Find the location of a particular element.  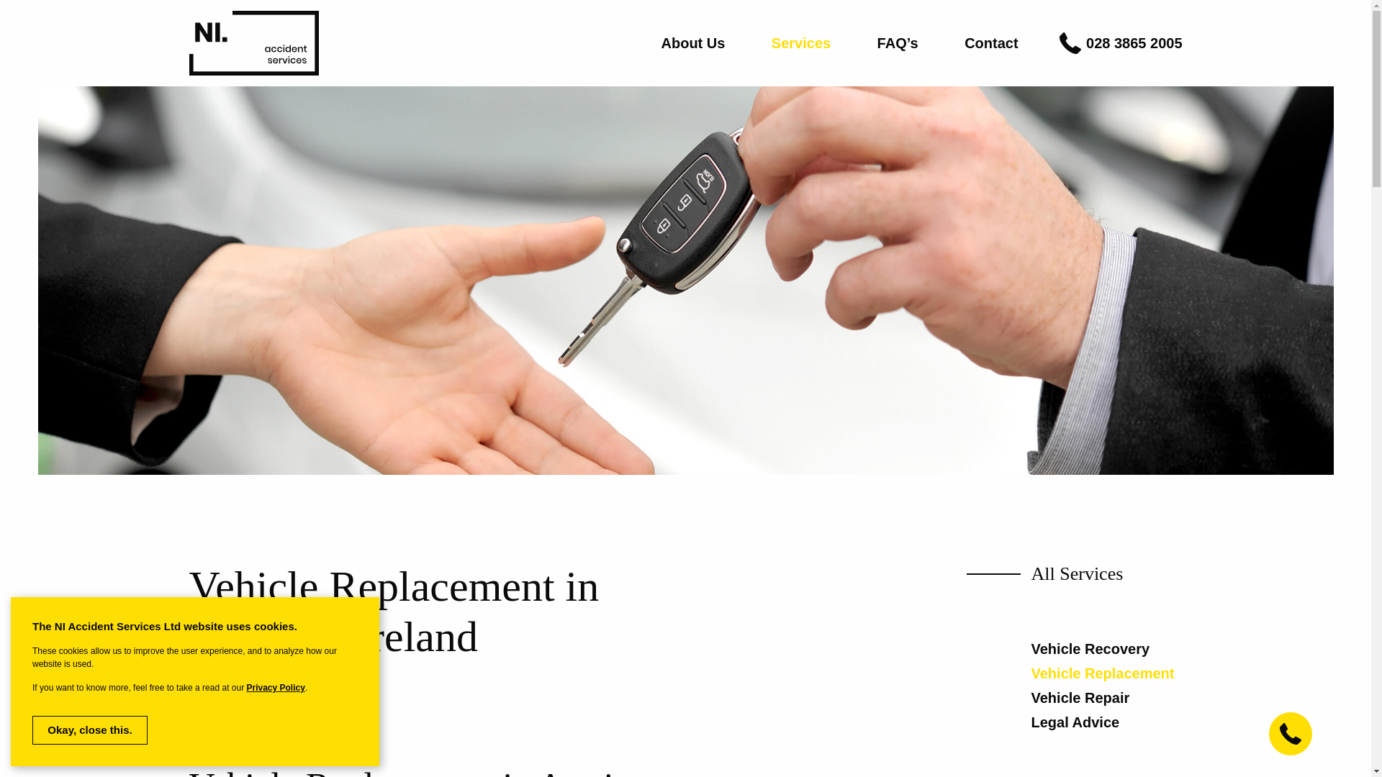

Services is located at coordinates (800, 43).